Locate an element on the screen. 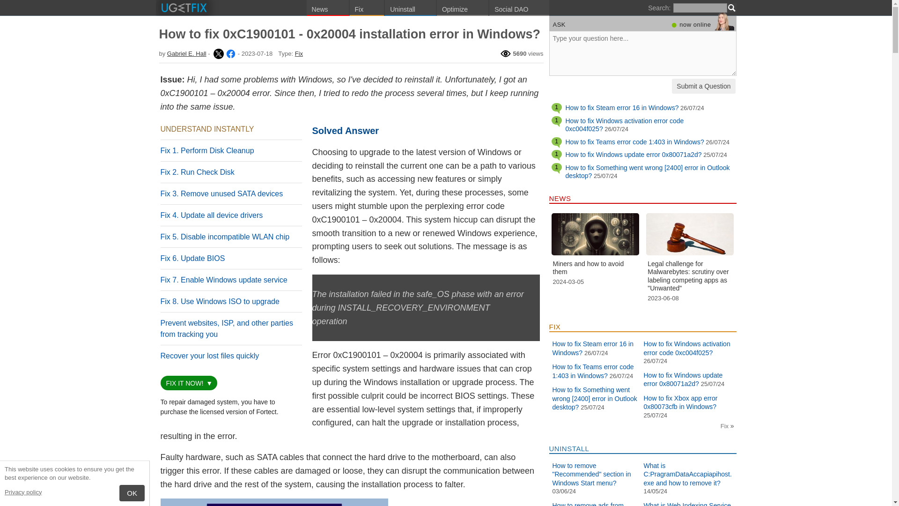 The height and width of the screenshot is (506, 899). Fix 7. Enable Windows update service is located at coordinates (223, 279).